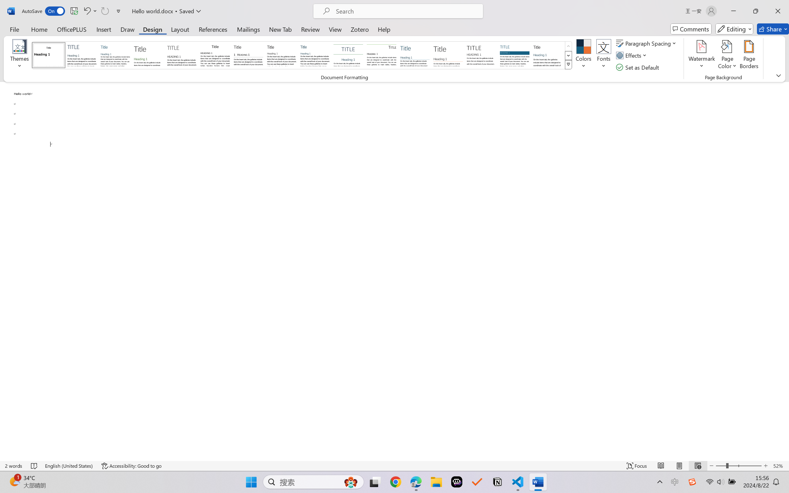 This screenshot has height=493, width=789. What do you see at coordinates (734, 29) in the screenshot?
I see `Editing` at bounding box center [734, 29].